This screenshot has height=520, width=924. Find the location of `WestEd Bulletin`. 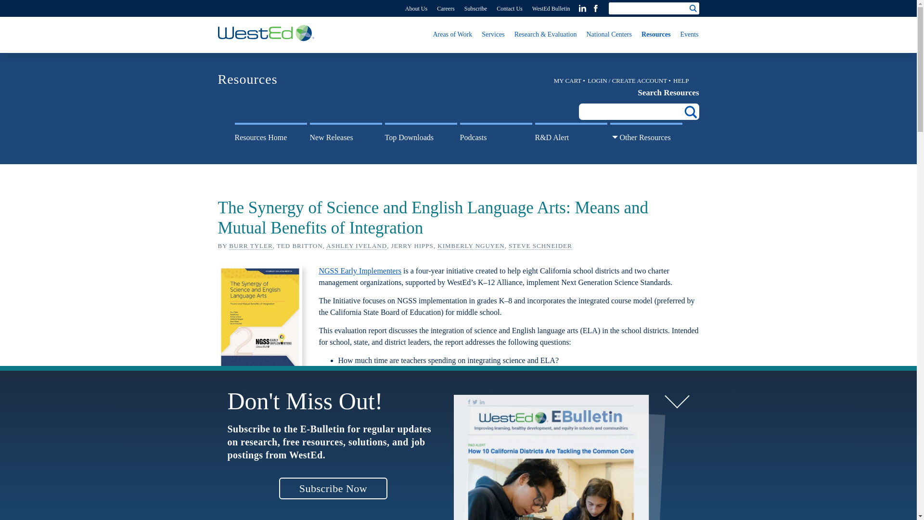

WestEd Bulletin is located at coordinates (551, 8).